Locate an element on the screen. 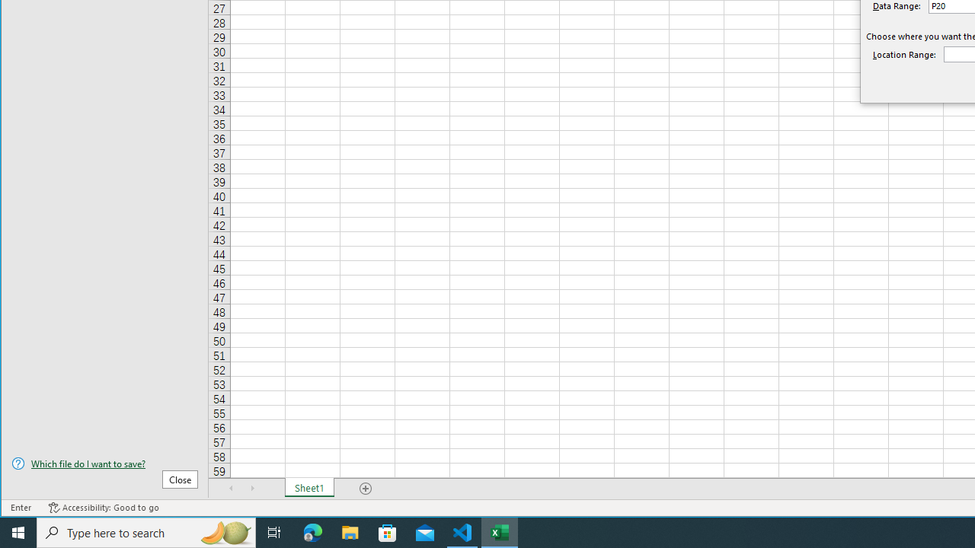 This screenshot has width=975, height=548. Scroll Left is located at coordinates (232, 488).